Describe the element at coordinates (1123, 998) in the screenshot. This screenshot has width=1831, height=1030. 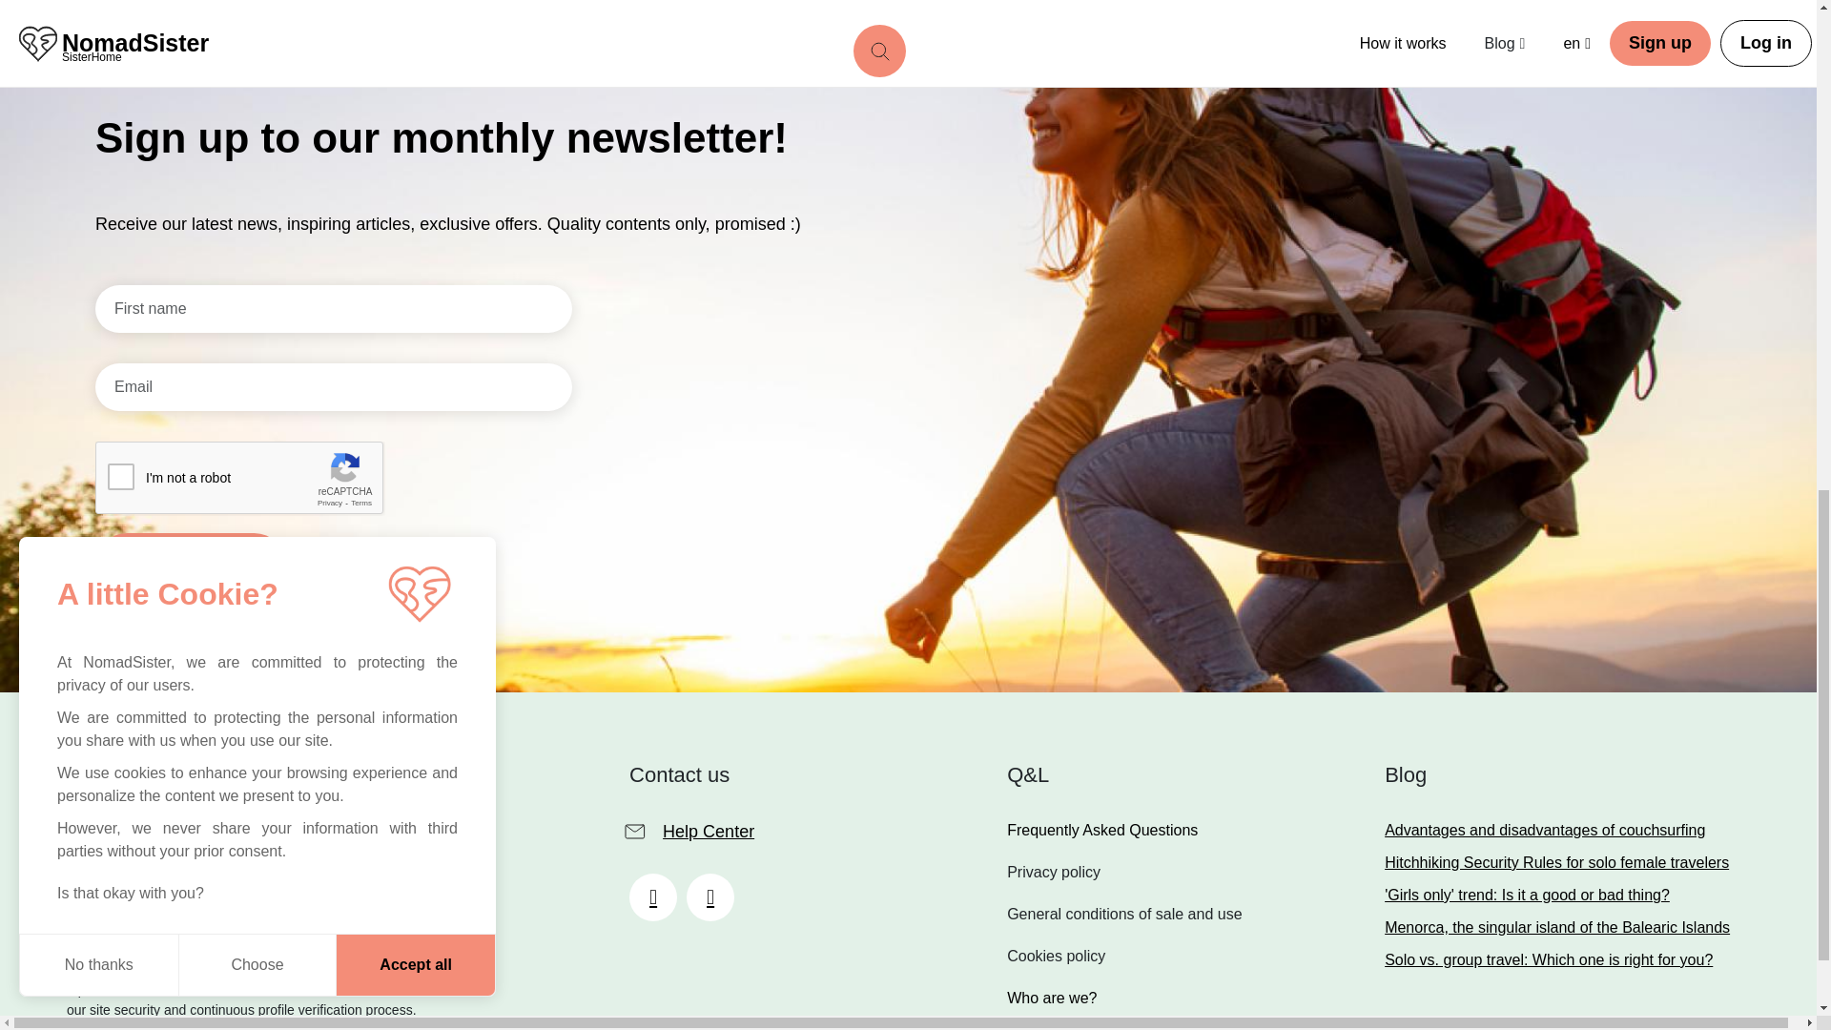
I see `Who are we?` at that location.